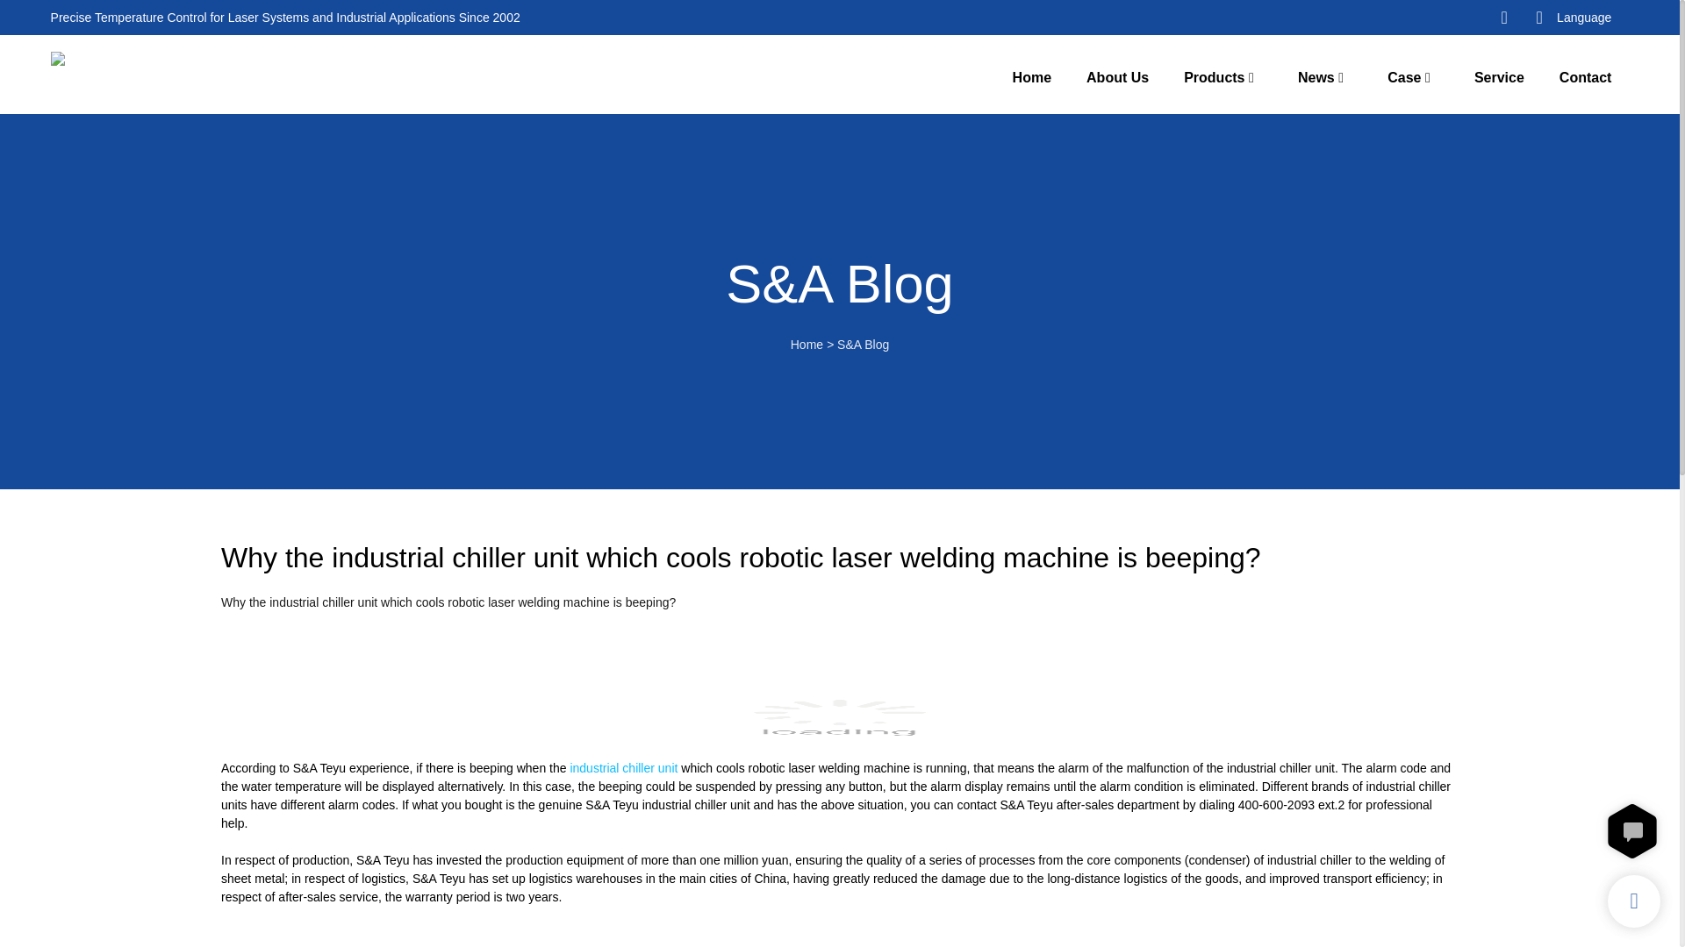 The width and height of the screenshot is (1685, 947). I want to click on industrial chiller unit, so click(839, 936).